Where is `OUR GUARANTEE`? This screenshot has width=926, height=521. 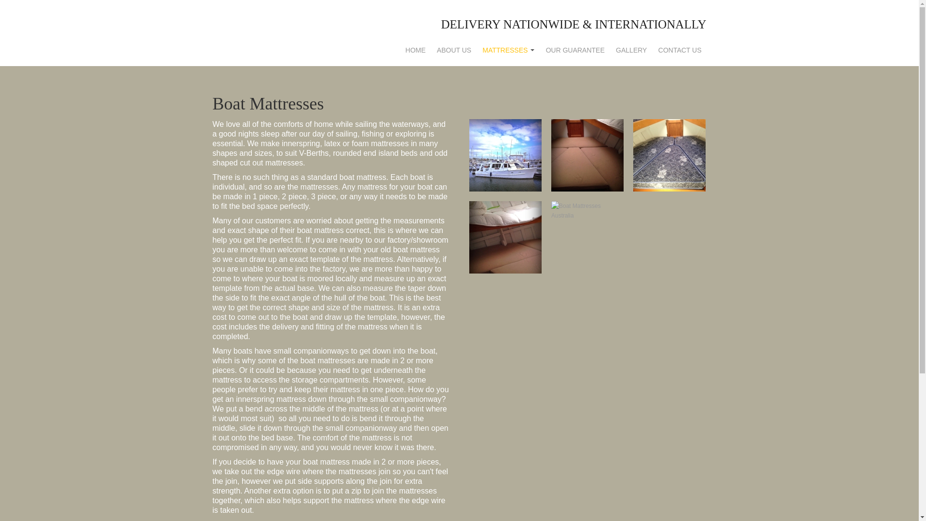
OUR GUARANTEE is located at coordinates (575, 33).